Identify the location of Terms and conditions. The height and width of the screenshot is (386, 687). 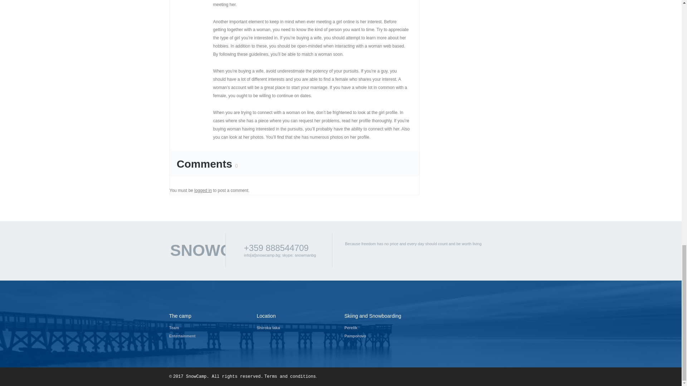
(290, 376).